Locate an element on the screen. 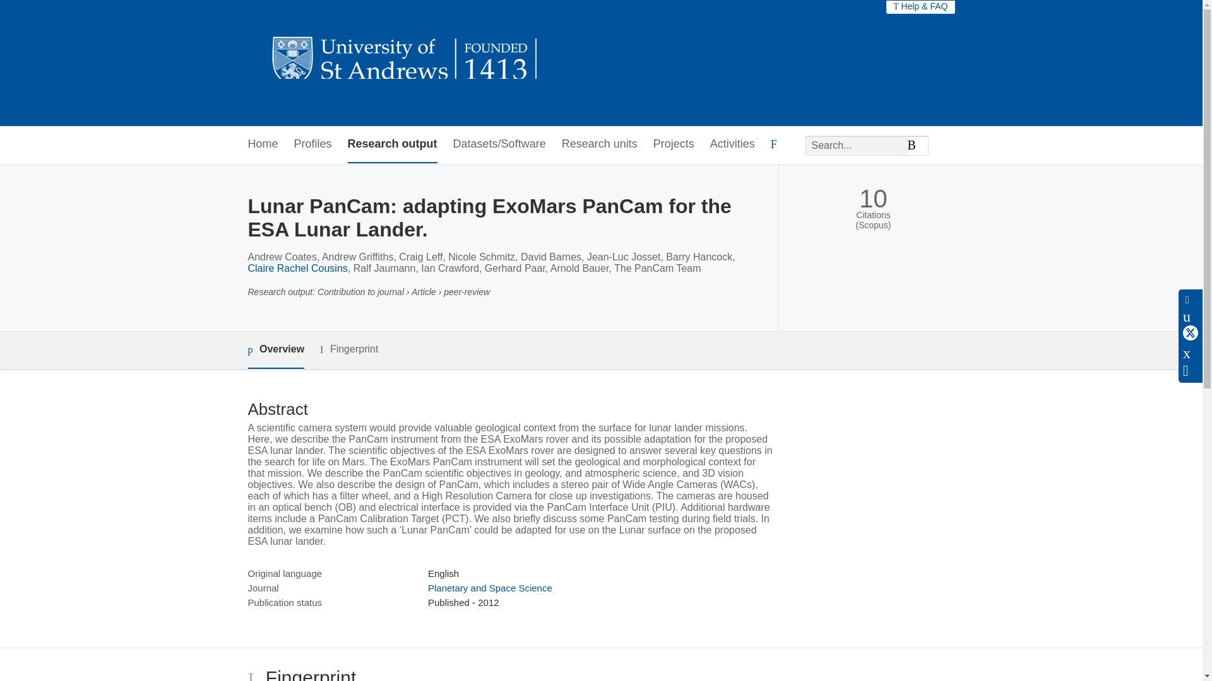 The image size is (1212, 681). University of St Andrews Research Portal Home is located at coordinates (405, 63).